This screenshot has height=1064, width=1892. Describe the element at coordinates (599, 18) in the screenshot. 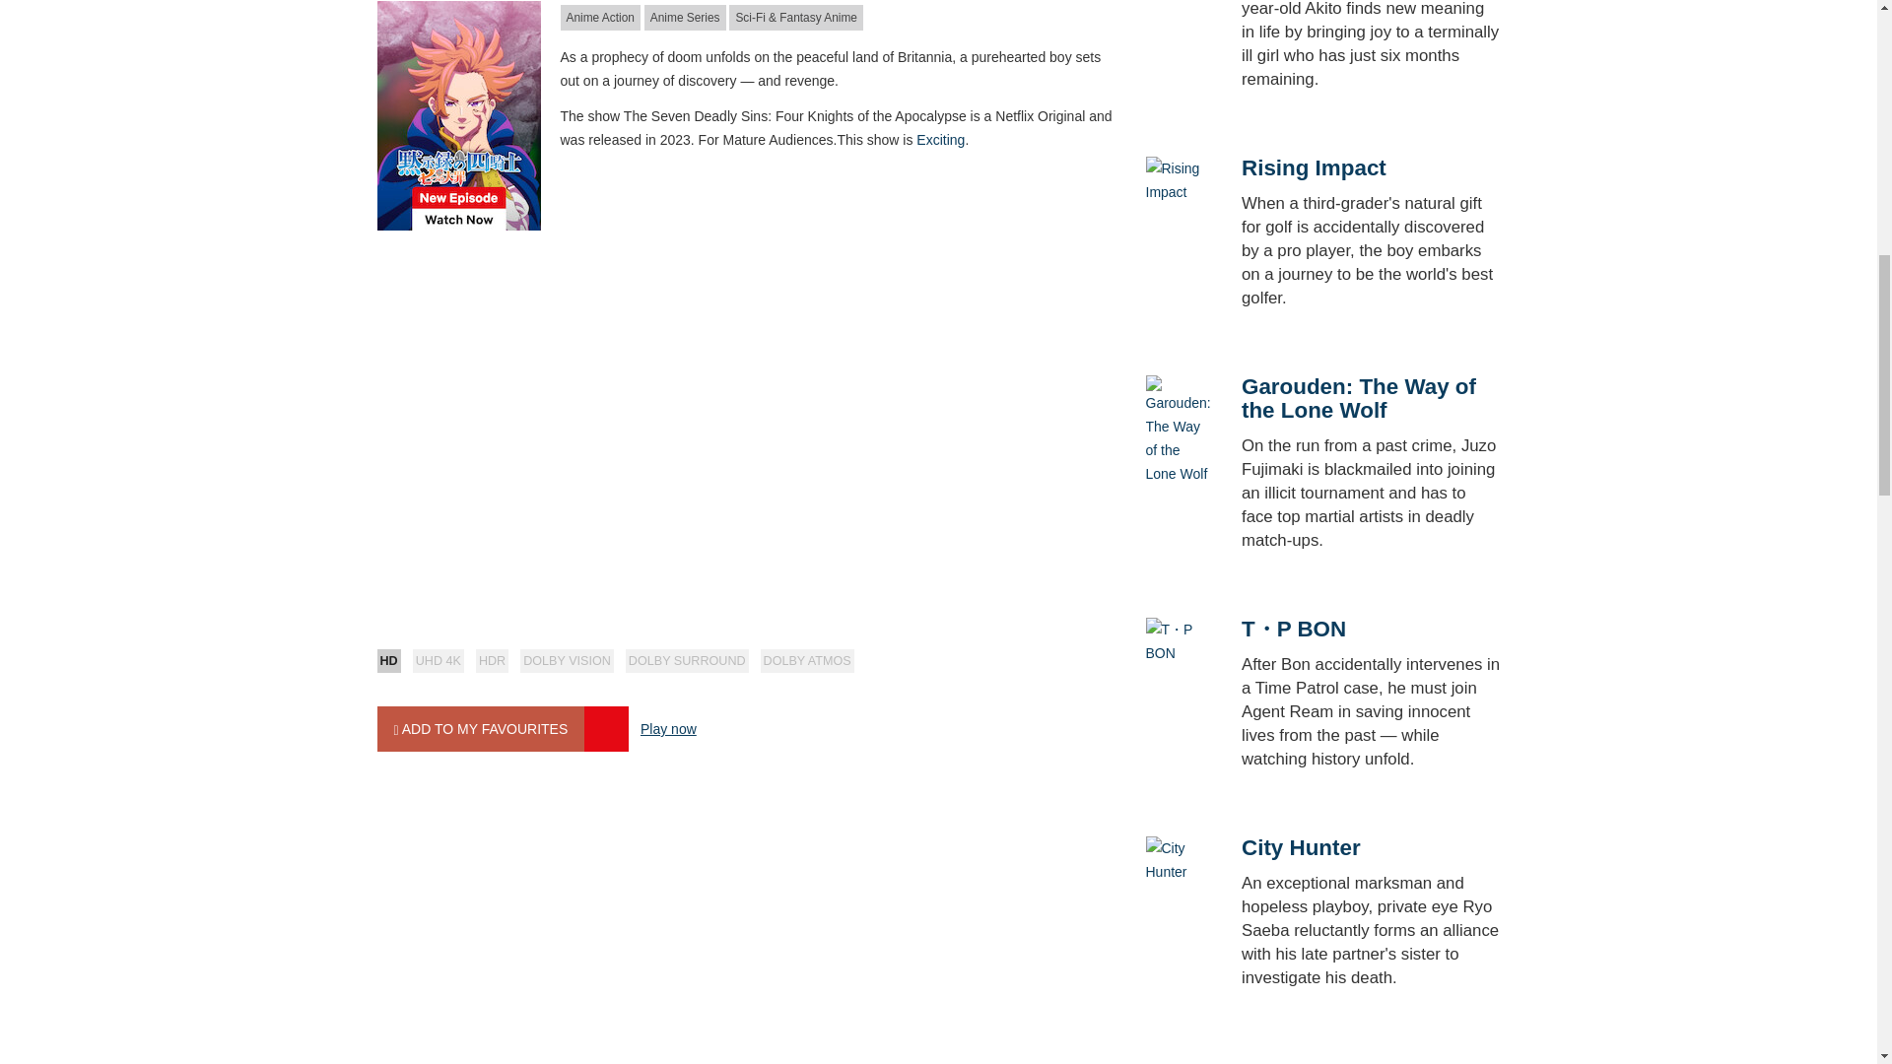

I see `Anime Action` at that location.